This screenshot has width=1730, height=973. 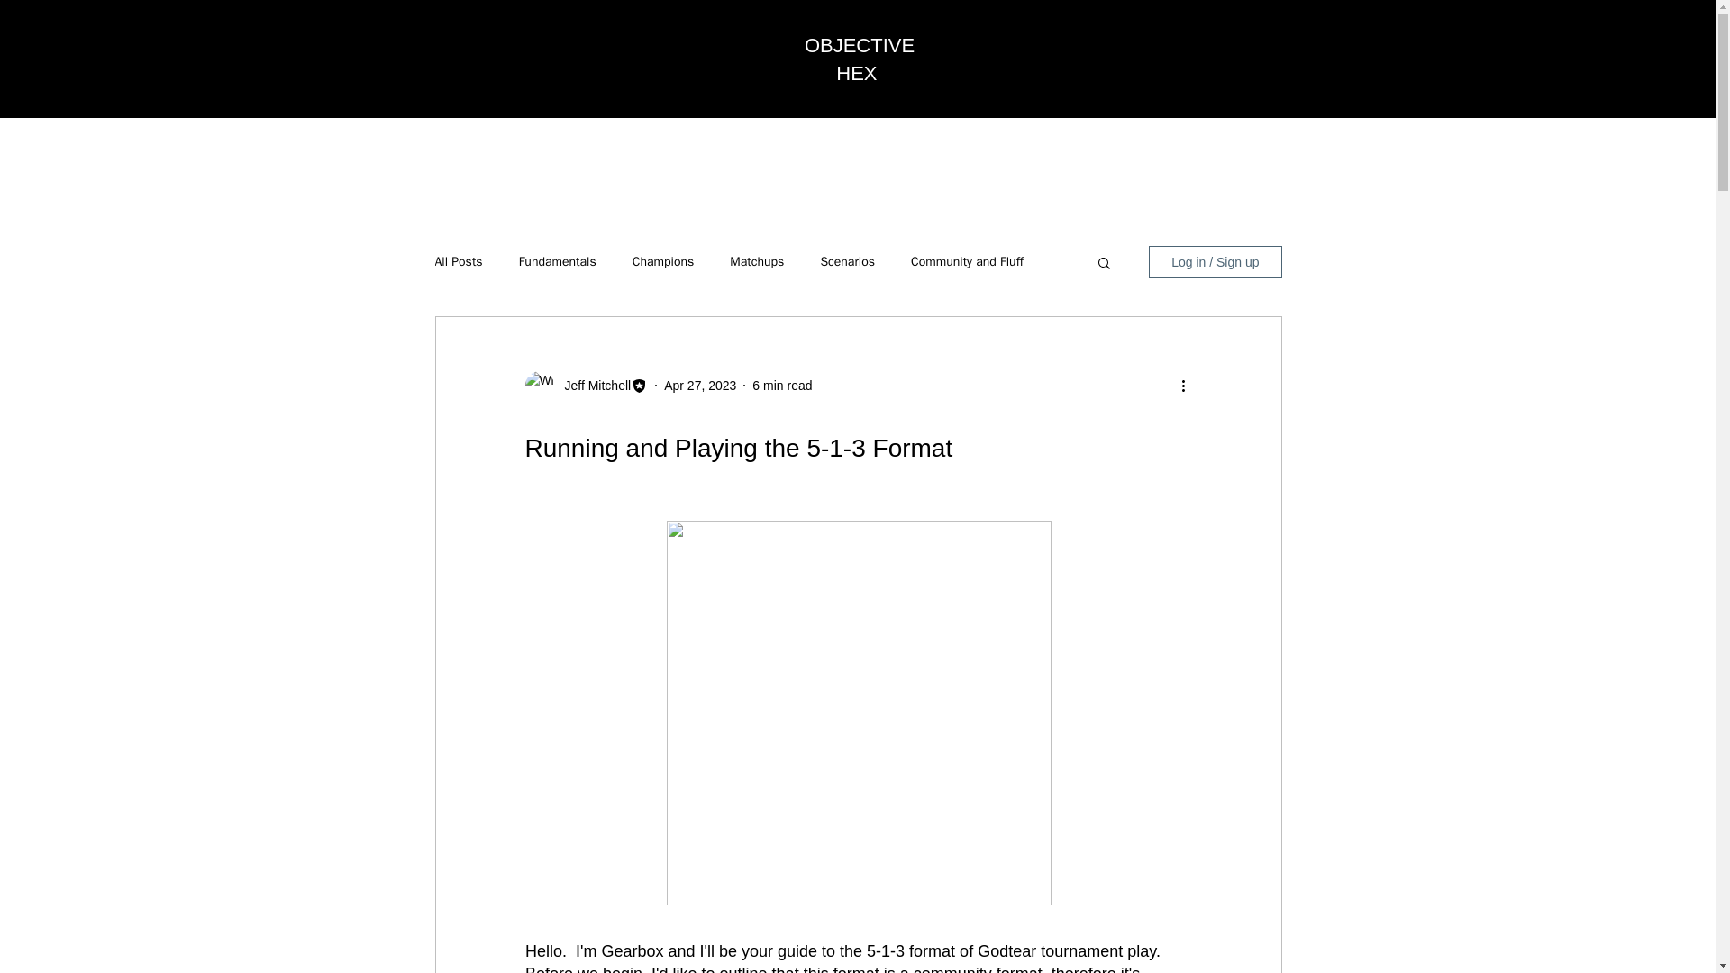 I want to click on Apr 27, 2023, so click(x=700, y=386).